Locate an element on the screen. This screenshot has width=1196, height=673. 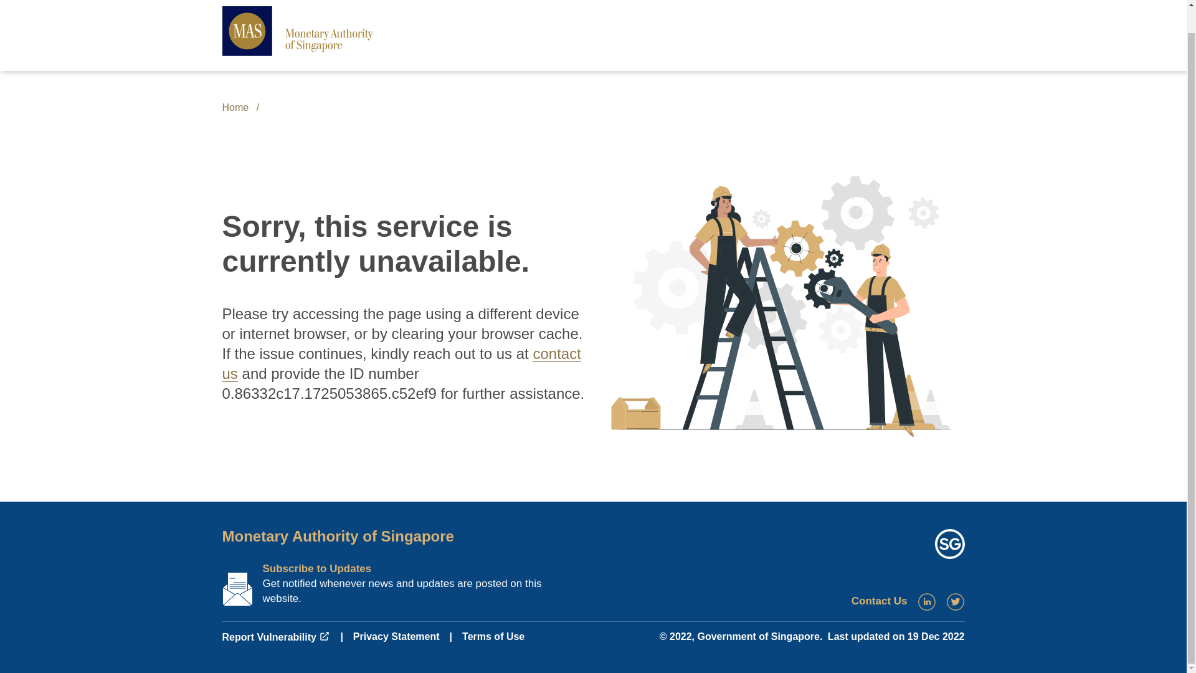
Home is located at coordinates (235, 107).